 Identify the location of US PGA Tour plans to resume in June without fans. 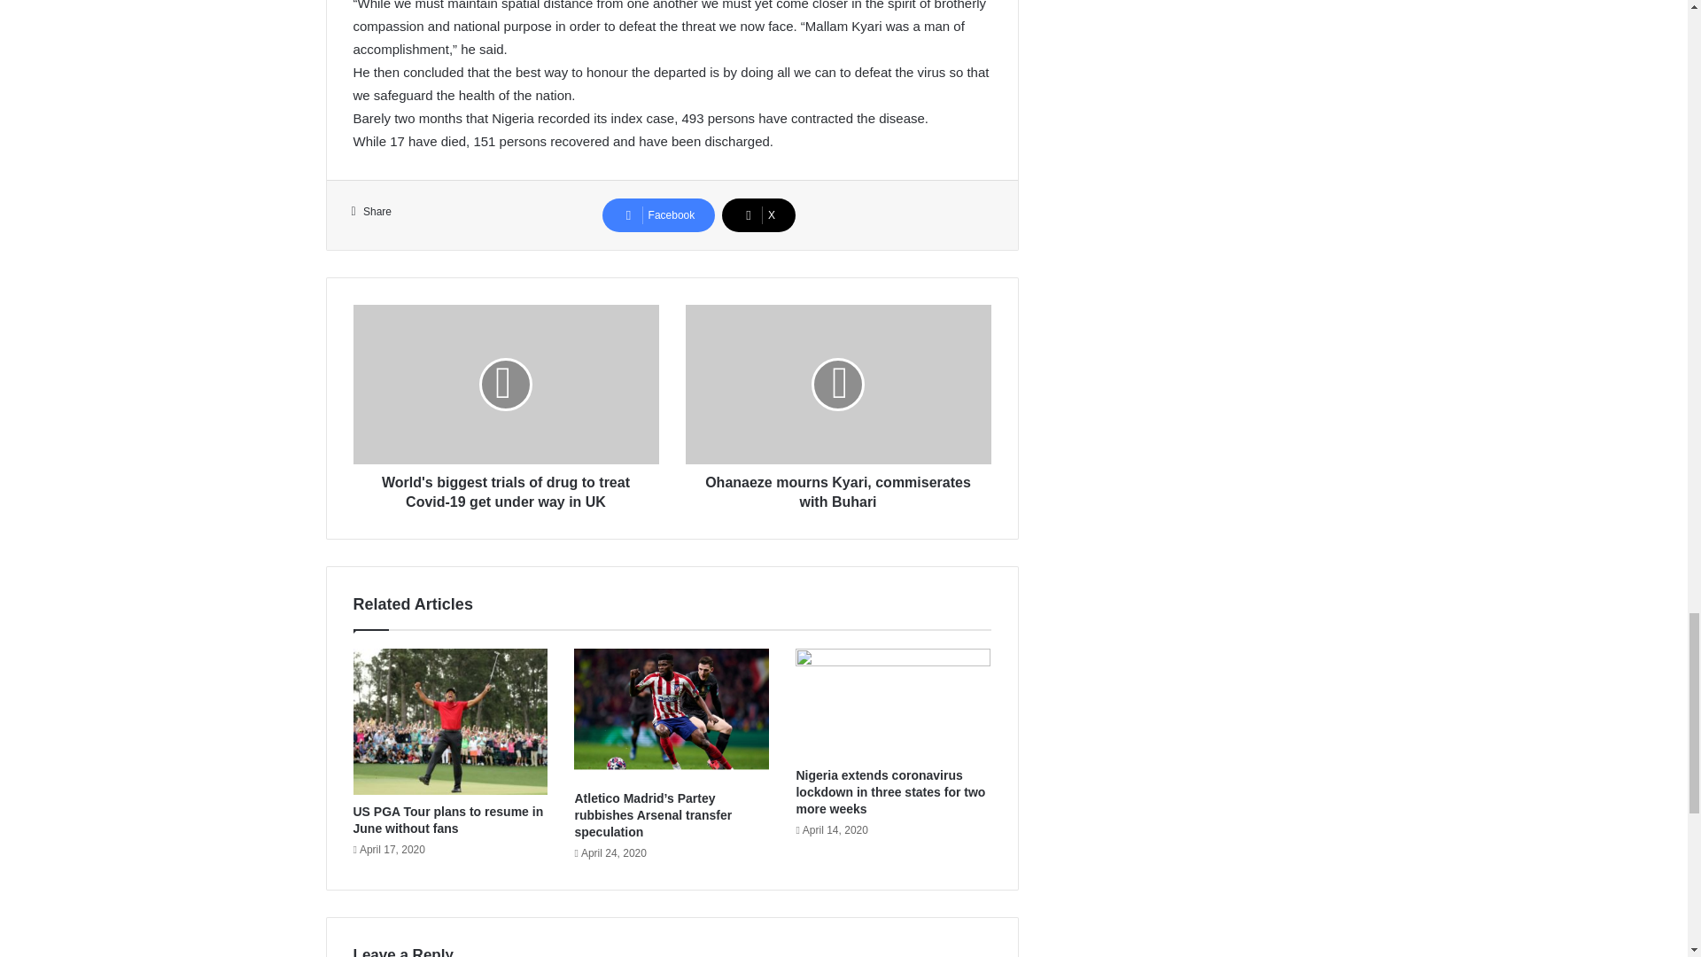
(447, 820).